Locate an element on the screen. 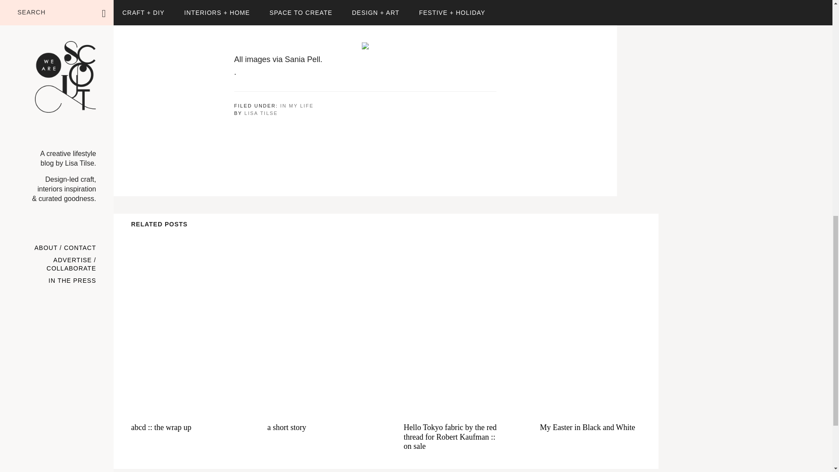 This screenshot has height=472, width=839. Permanent Link toabcd :: the wrap up is located at coordinates (182, 323).